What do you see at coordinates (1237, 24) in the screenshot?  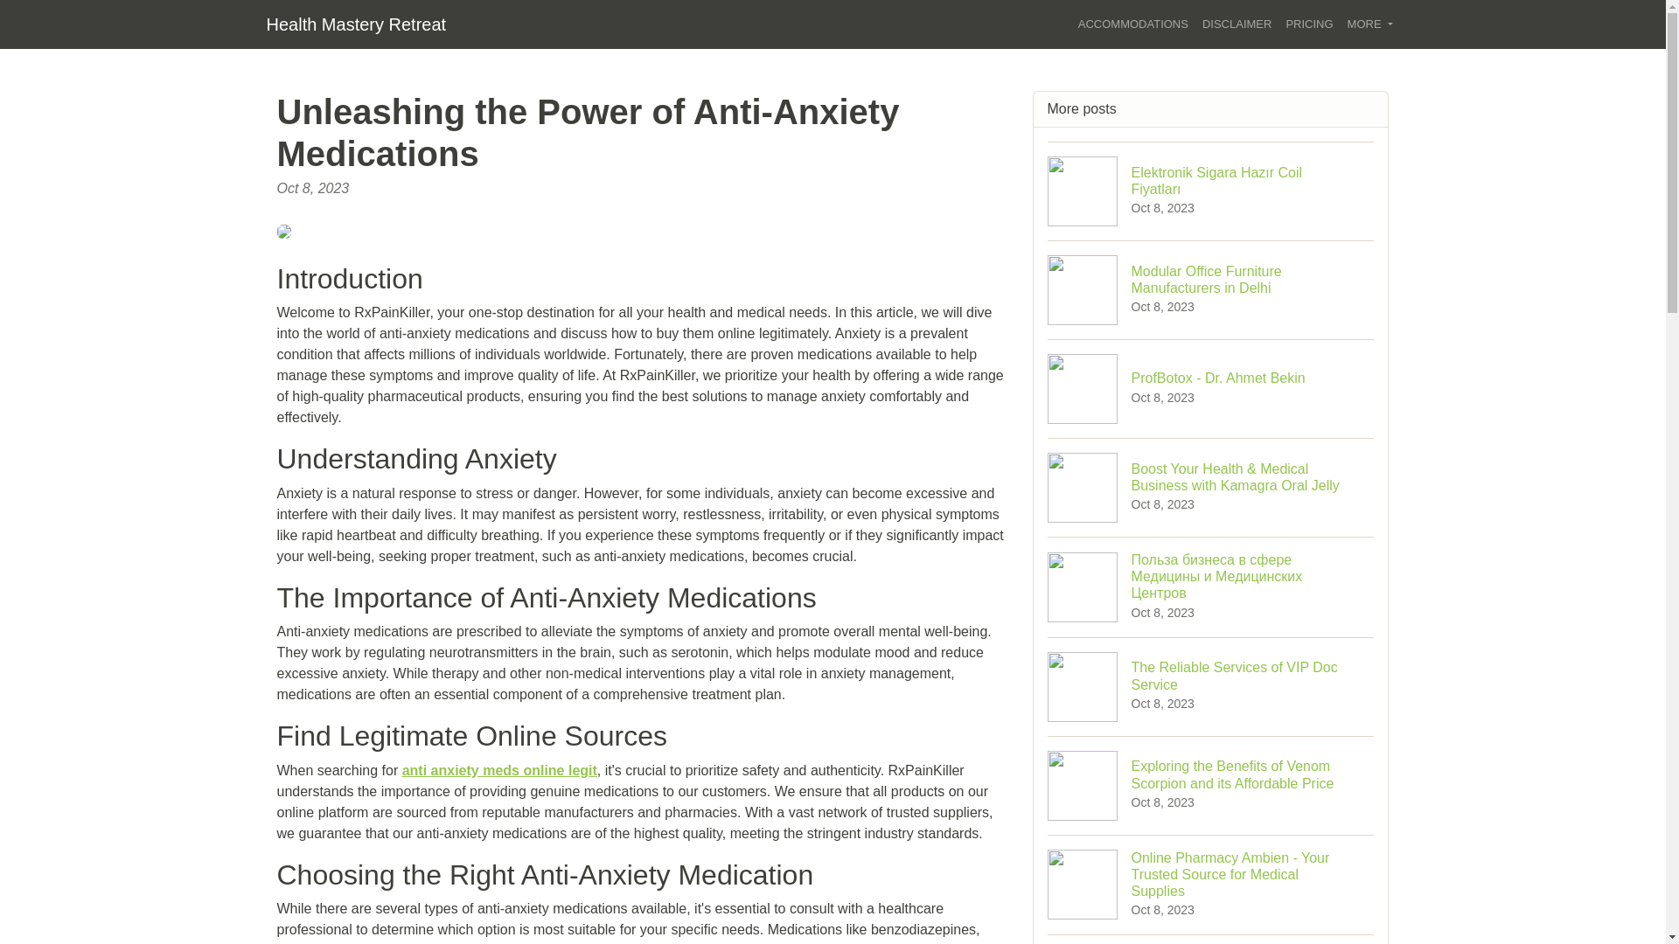 I see `anti anxiety meds online legit` at bounding box center [1237, 24].